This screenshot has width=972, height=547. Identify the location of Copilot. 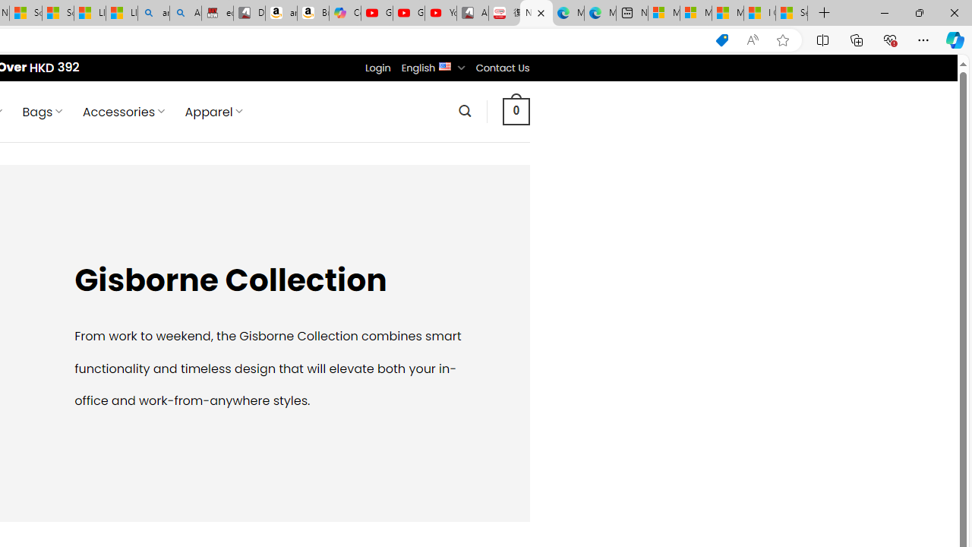
(345, 14).